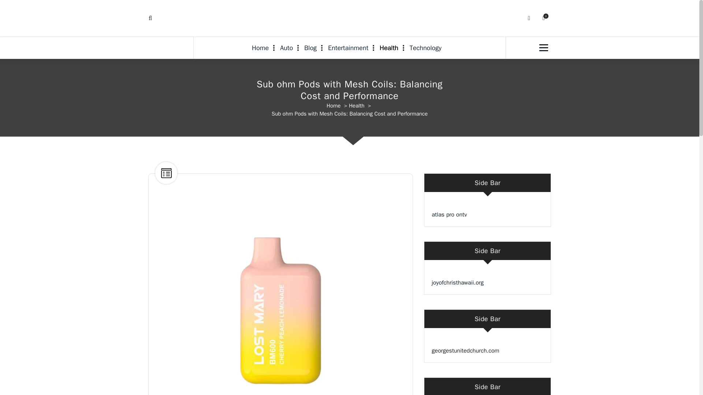 The width and height of the screenshot is (703, 395). Describe the element at coordinates (543, 18) in the screenshot. I see `0` at that location.